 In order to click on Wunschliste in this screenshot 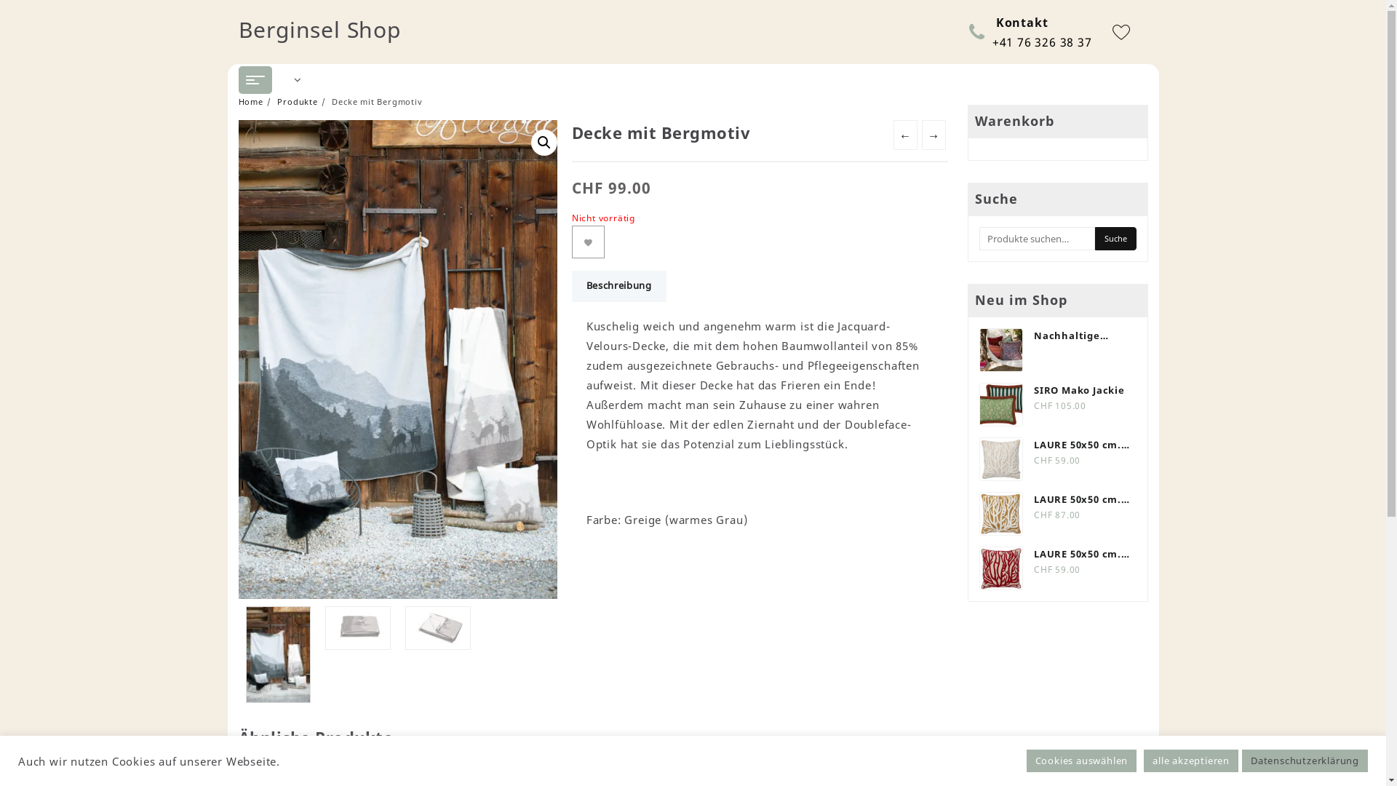, I will do `click(588, 242)`.